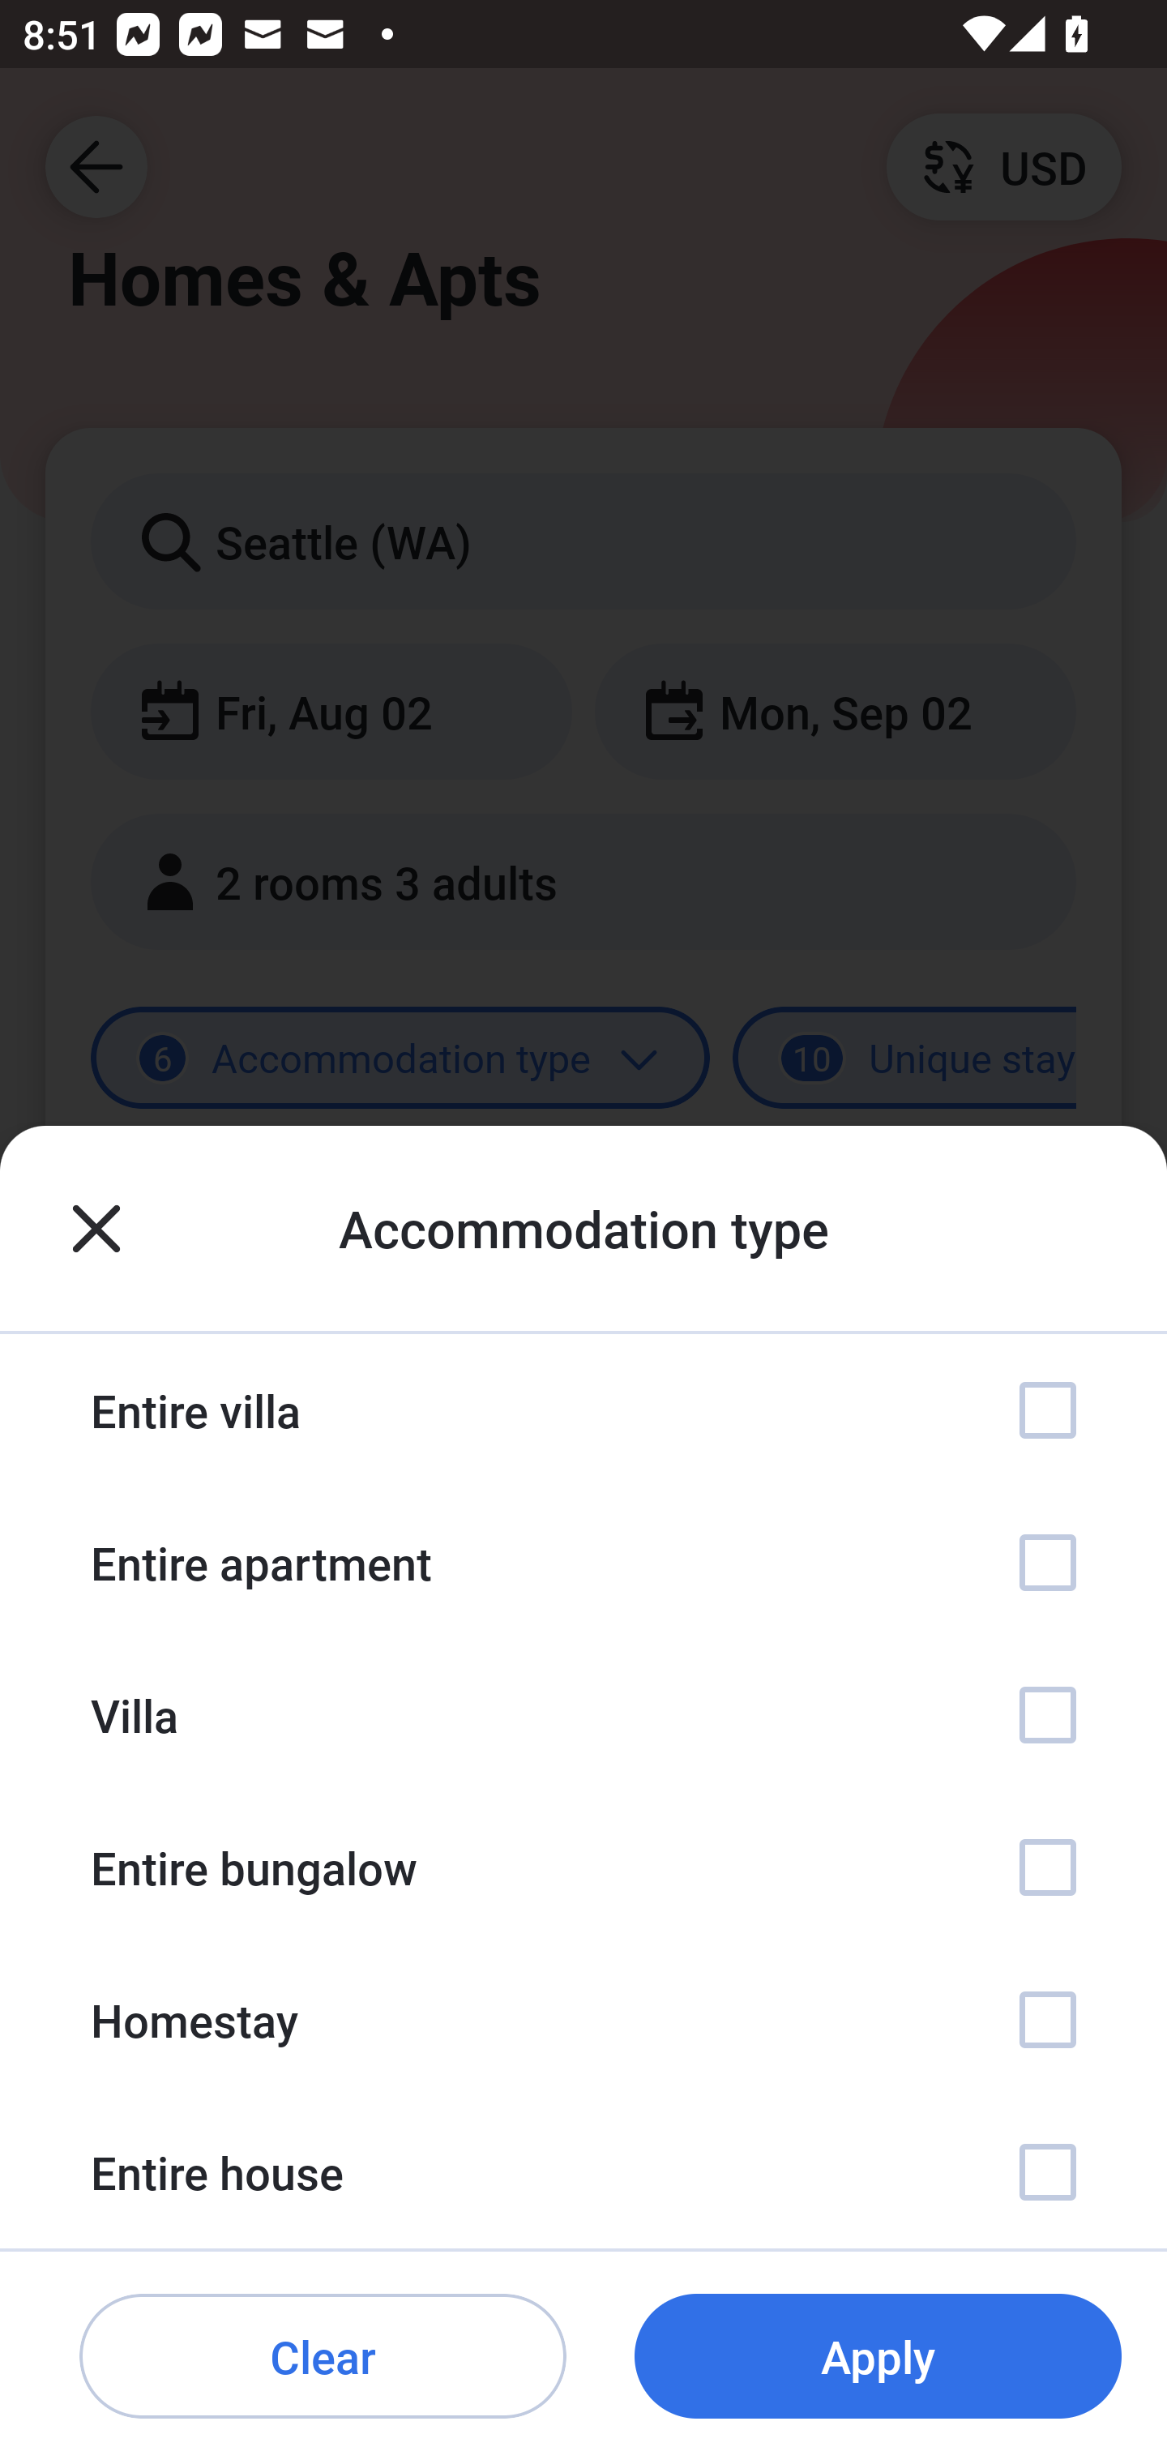 The image size is (1167, 2464). I want to click on Villa, so click(583, 1714).